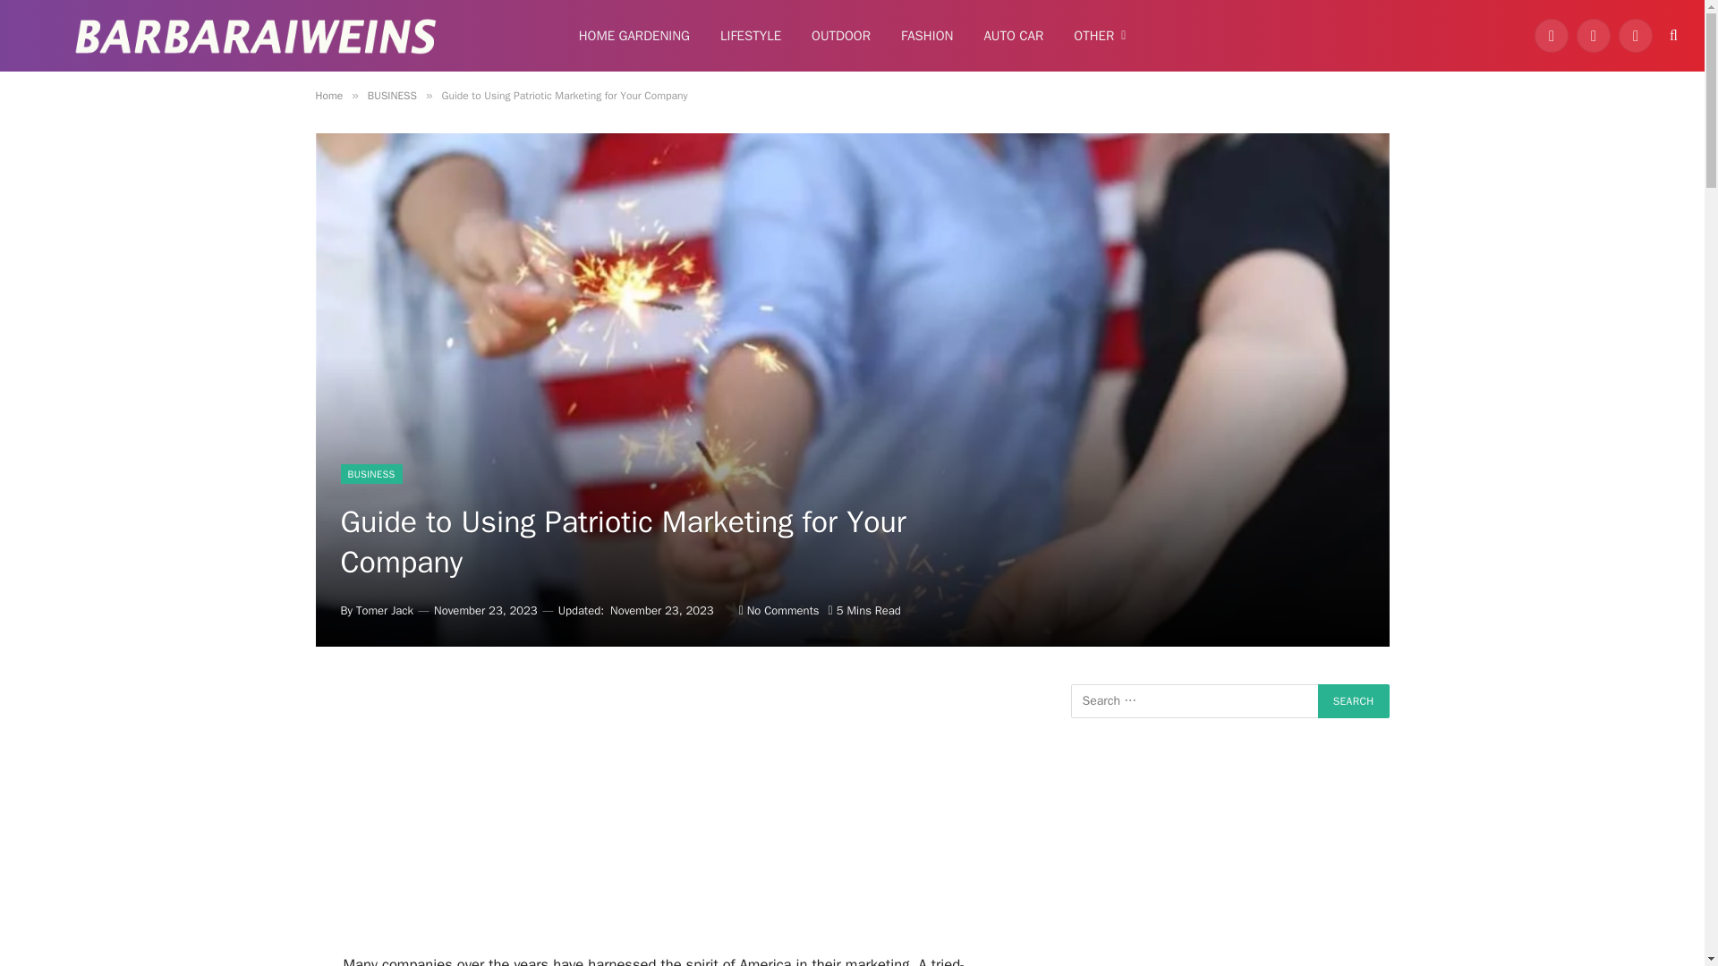 The width and height of the screenshot is (1718, 966). Describe the element at coordinates (1353, 701) in the screenshot. I see `Search` at that location.